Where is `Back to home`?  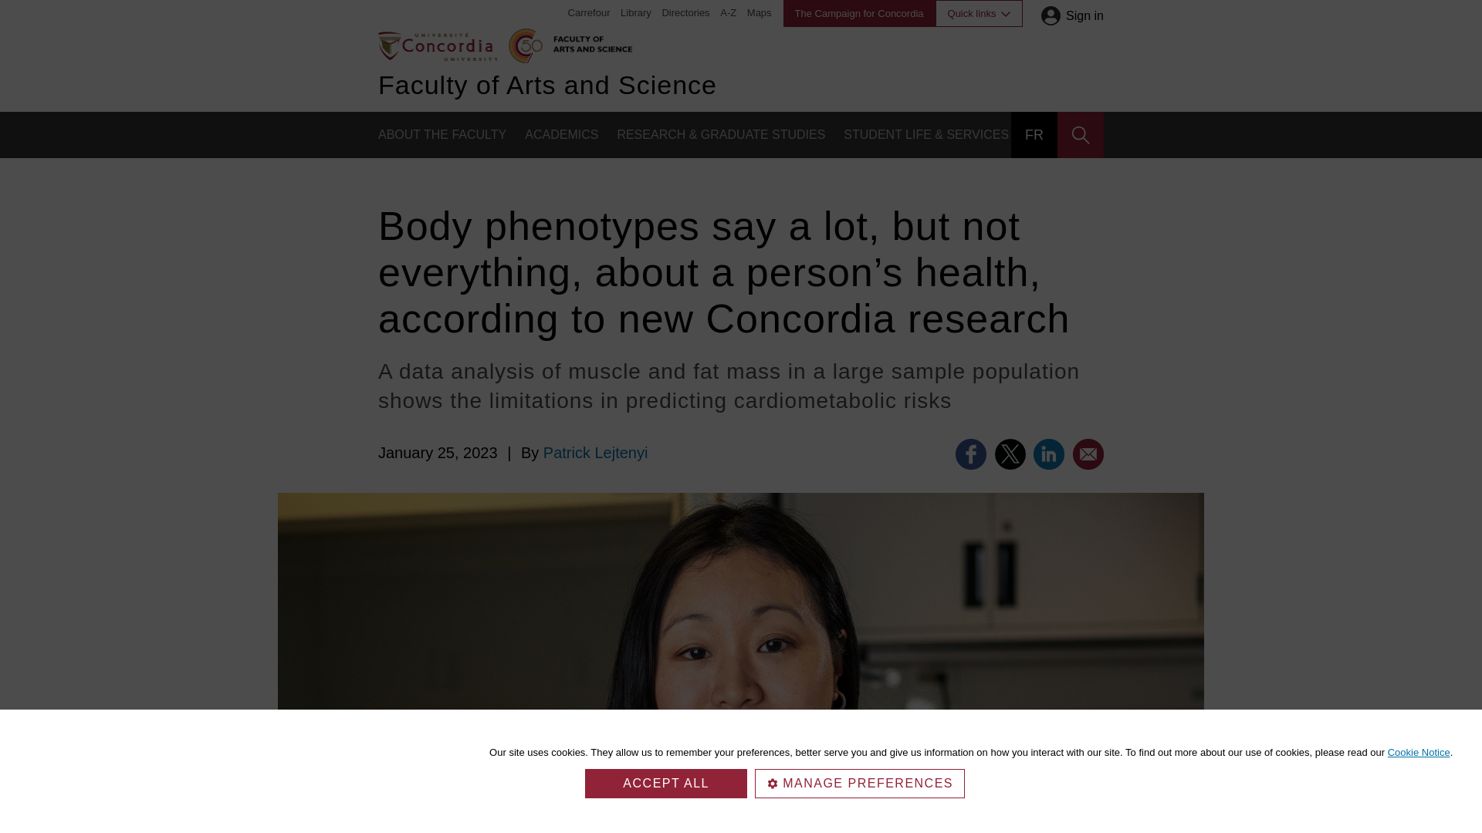
Back to home is located at coordinates (437, 45).